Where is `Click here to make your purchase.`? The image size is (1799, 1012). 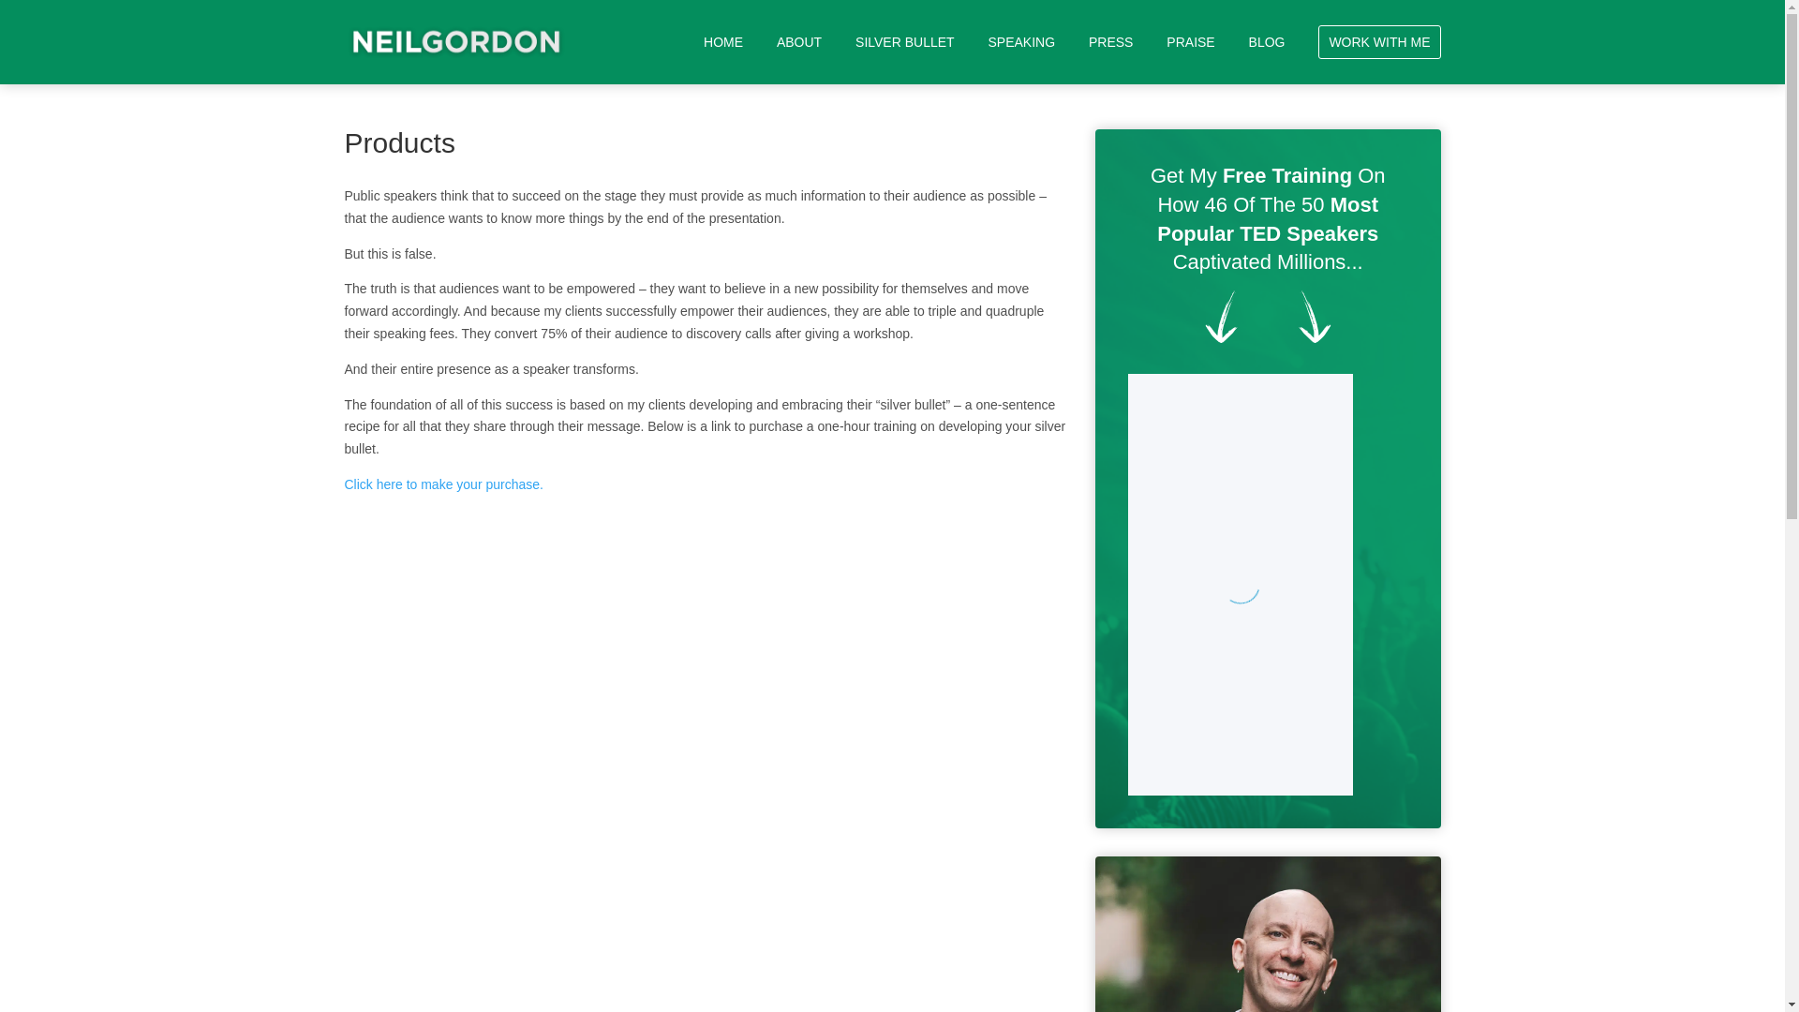
Click here to make your purchase. is located at coordinates (444, 484).